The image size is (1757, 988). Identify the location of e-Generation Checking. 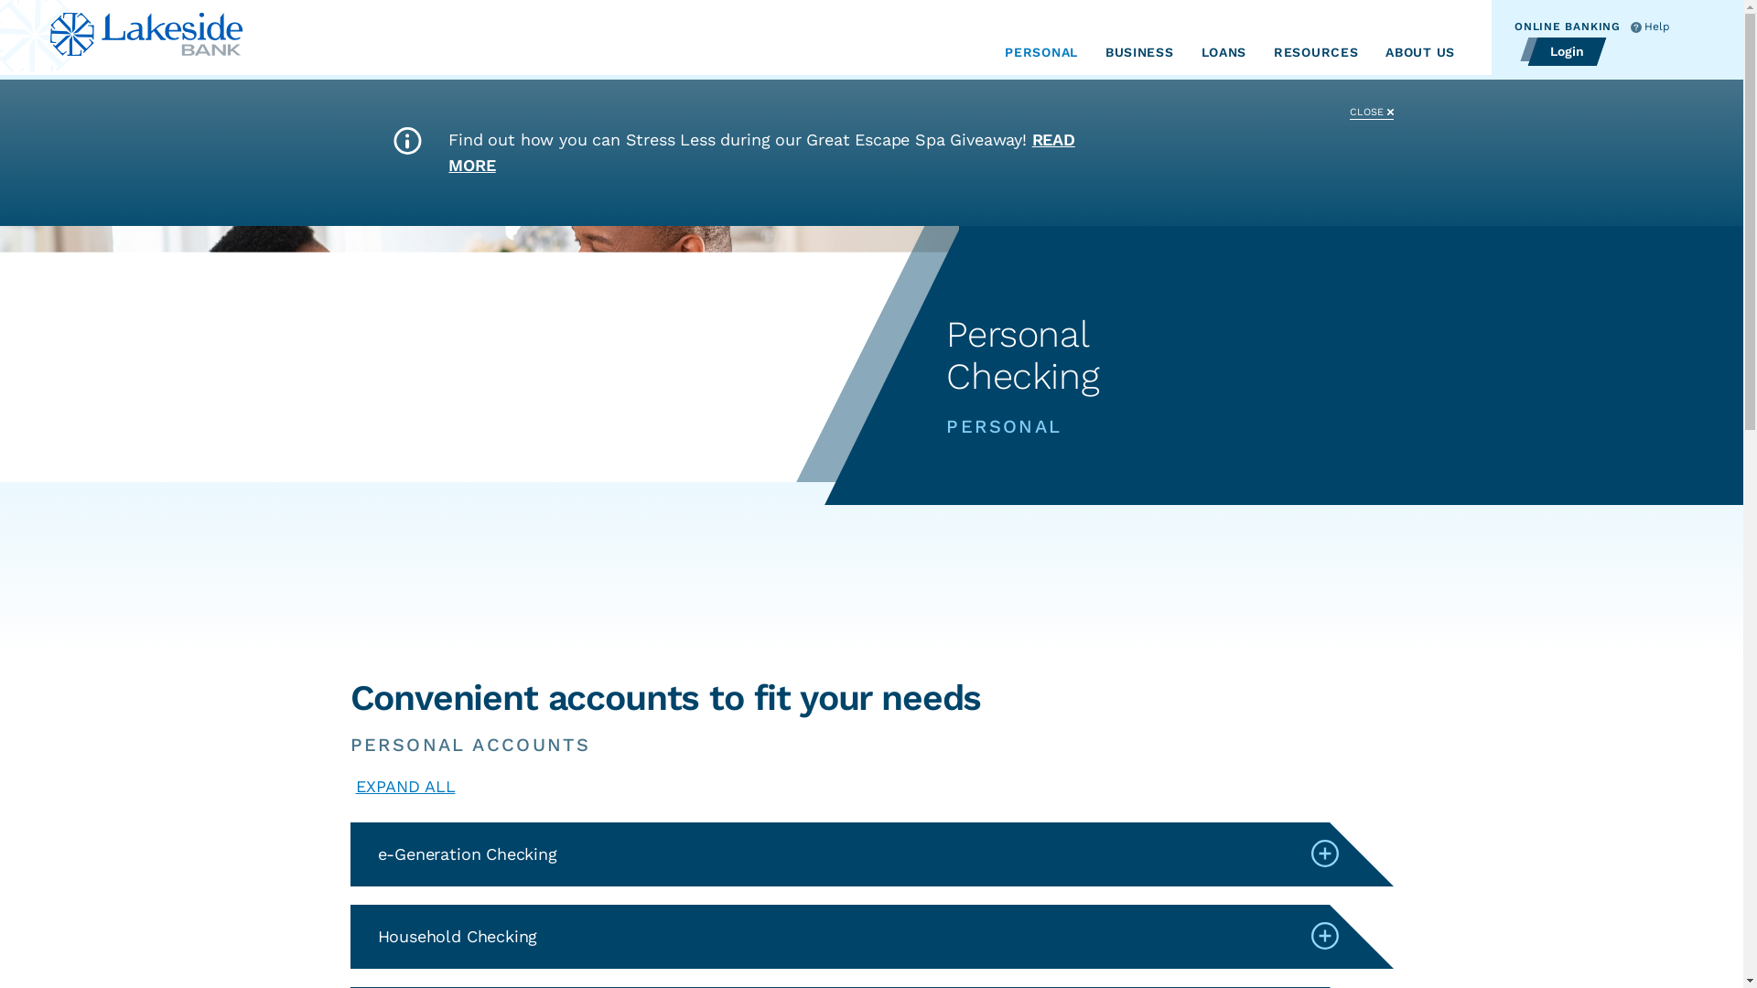
(871, 854).